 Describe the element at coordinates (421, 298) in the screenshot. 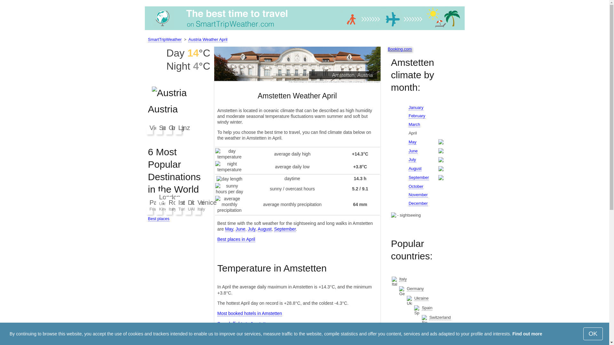

I see `Ukraine` at that location.